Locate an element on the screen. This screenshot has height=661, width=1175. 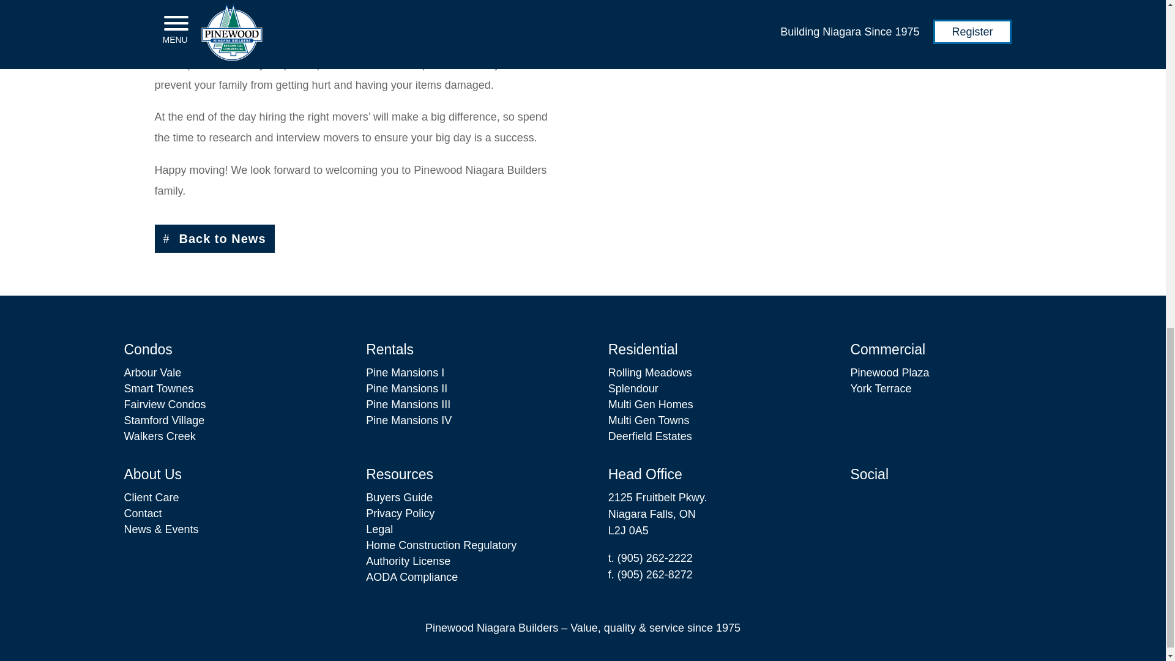
Splendour is located at coordinates (633, 388).